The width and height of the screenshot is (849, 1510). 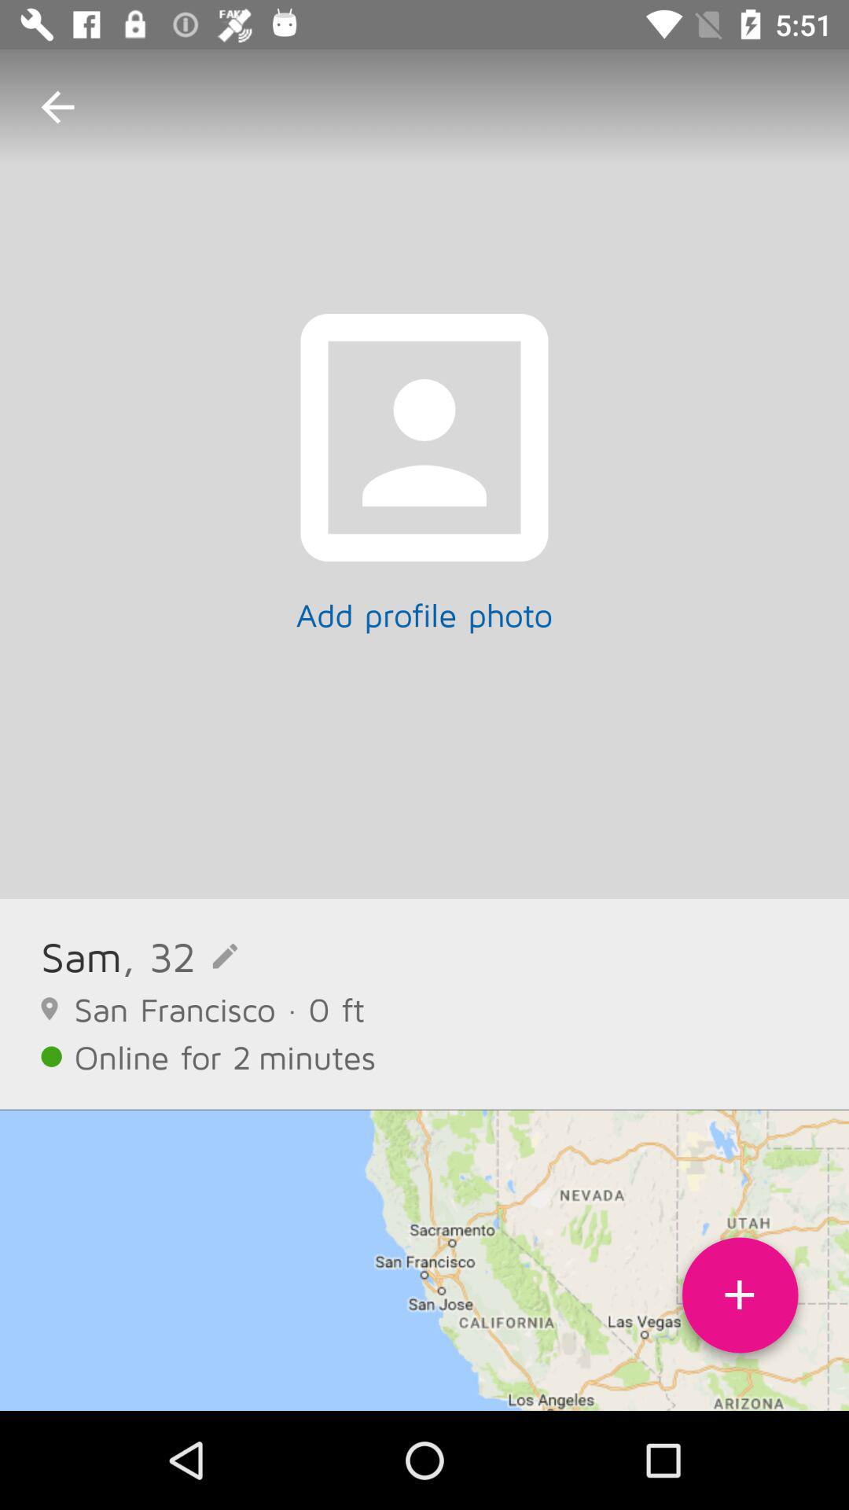 What do you see at coordinates (82, 956) in the screenshot?
I see `tap the icon above the san francisco 0 icon` at bounding box center [82, 956].